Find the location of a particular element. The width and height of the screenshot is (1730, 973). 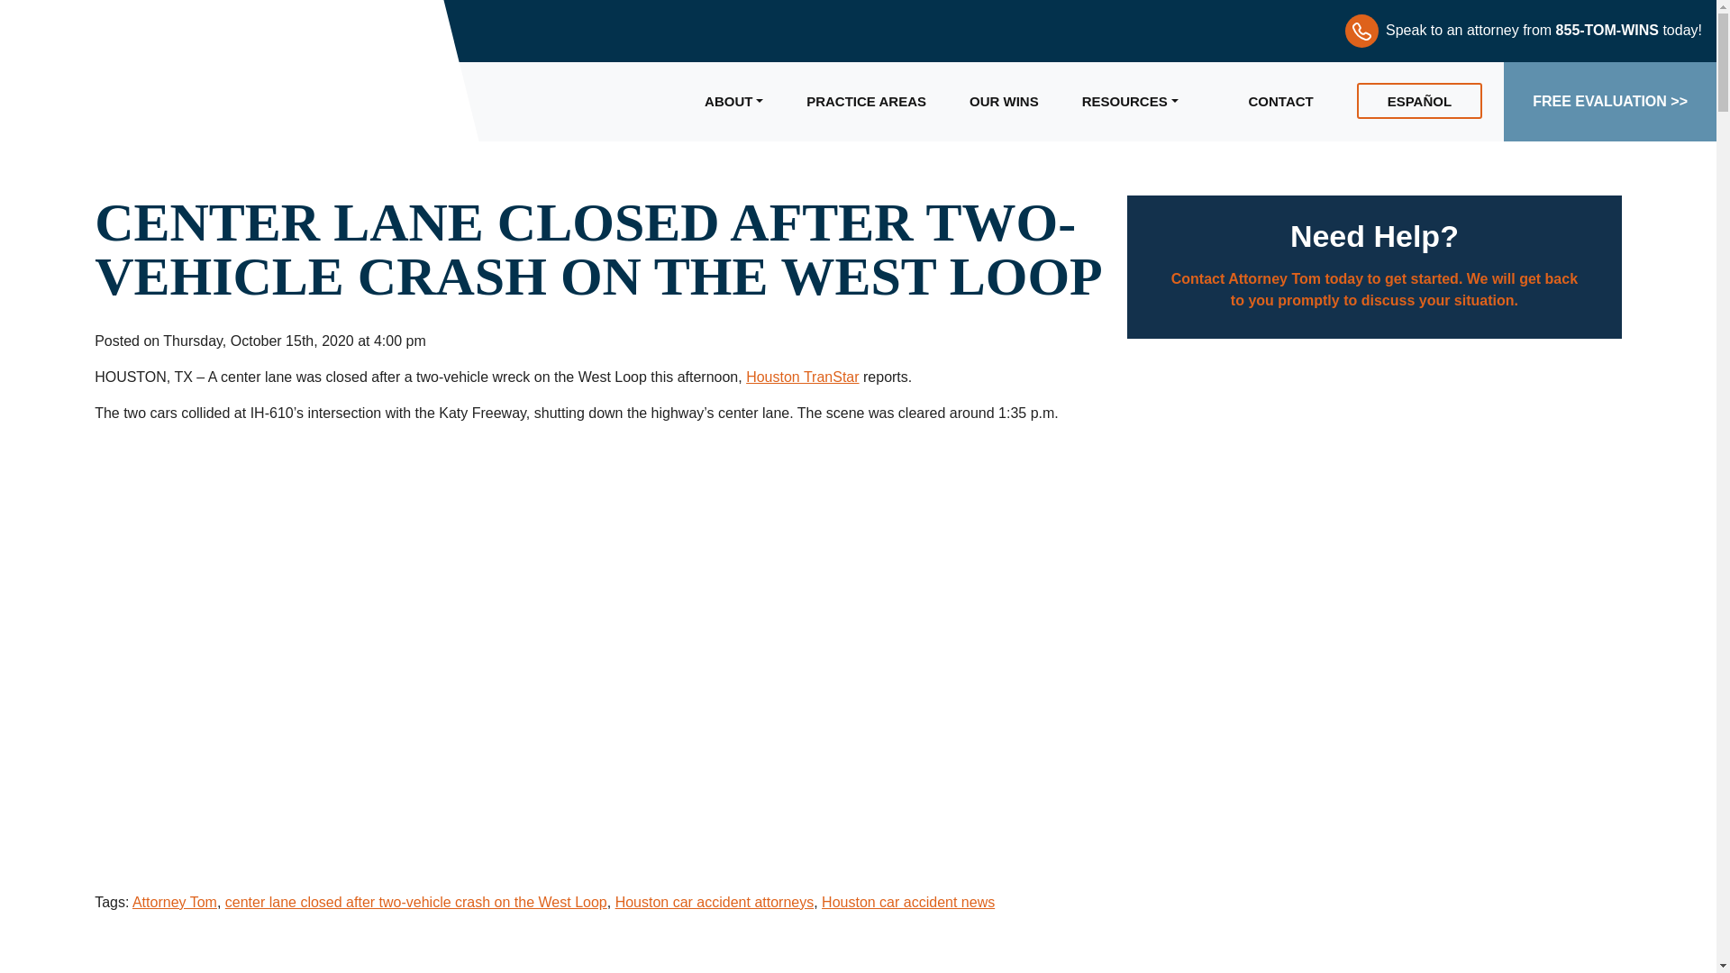

Houston car accident attorneys is located at coordinates (715, 901).